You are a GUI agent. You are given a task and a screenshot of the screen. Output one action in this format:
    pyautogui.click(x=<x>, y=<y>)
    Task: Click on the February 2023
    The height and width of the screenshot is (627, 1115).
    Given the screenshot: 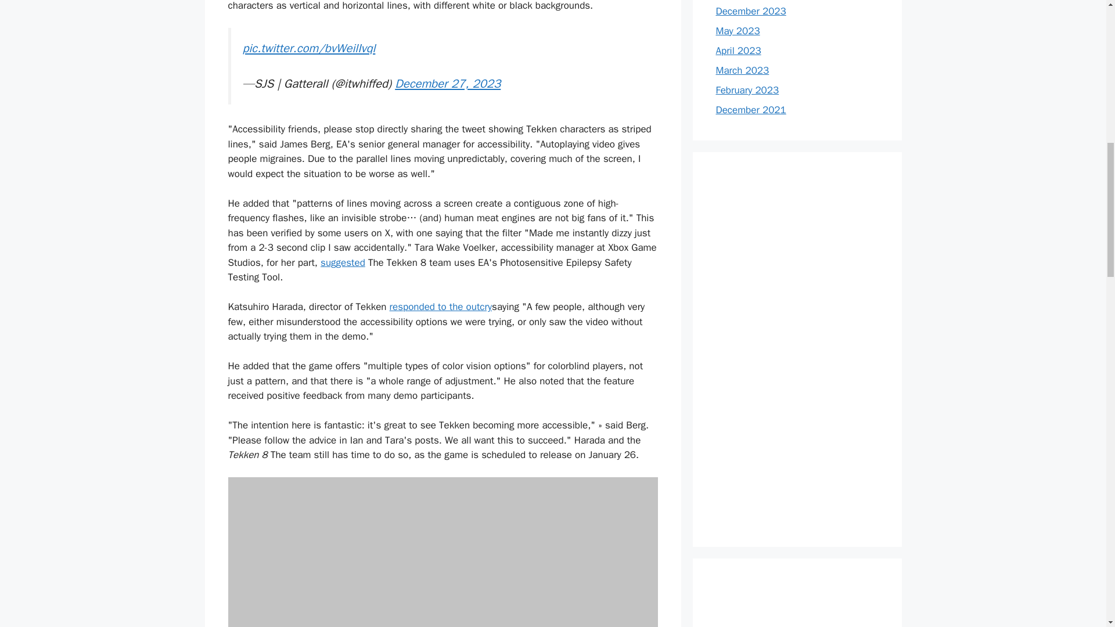 What is the action you would take?
    pyautogui.click(x=747, y=90)
    